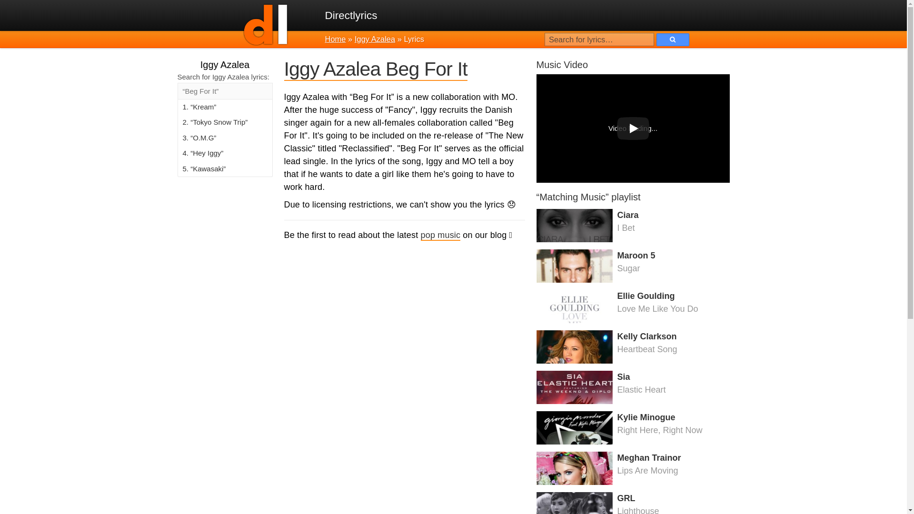 The image size is (914, 514). What do you see at coordinates (632, 387) in the screenshot?
I see `Heartbeat Song lyrics` at bounding box center [632, 387].